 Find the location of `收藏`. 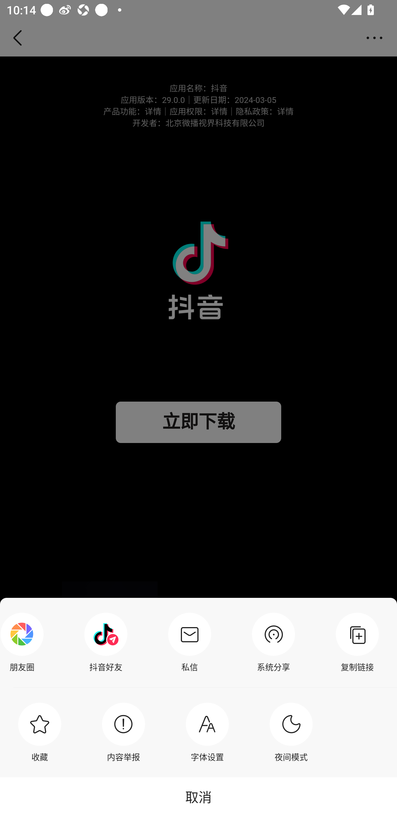

收藏 is located at coordinates (40, 732).